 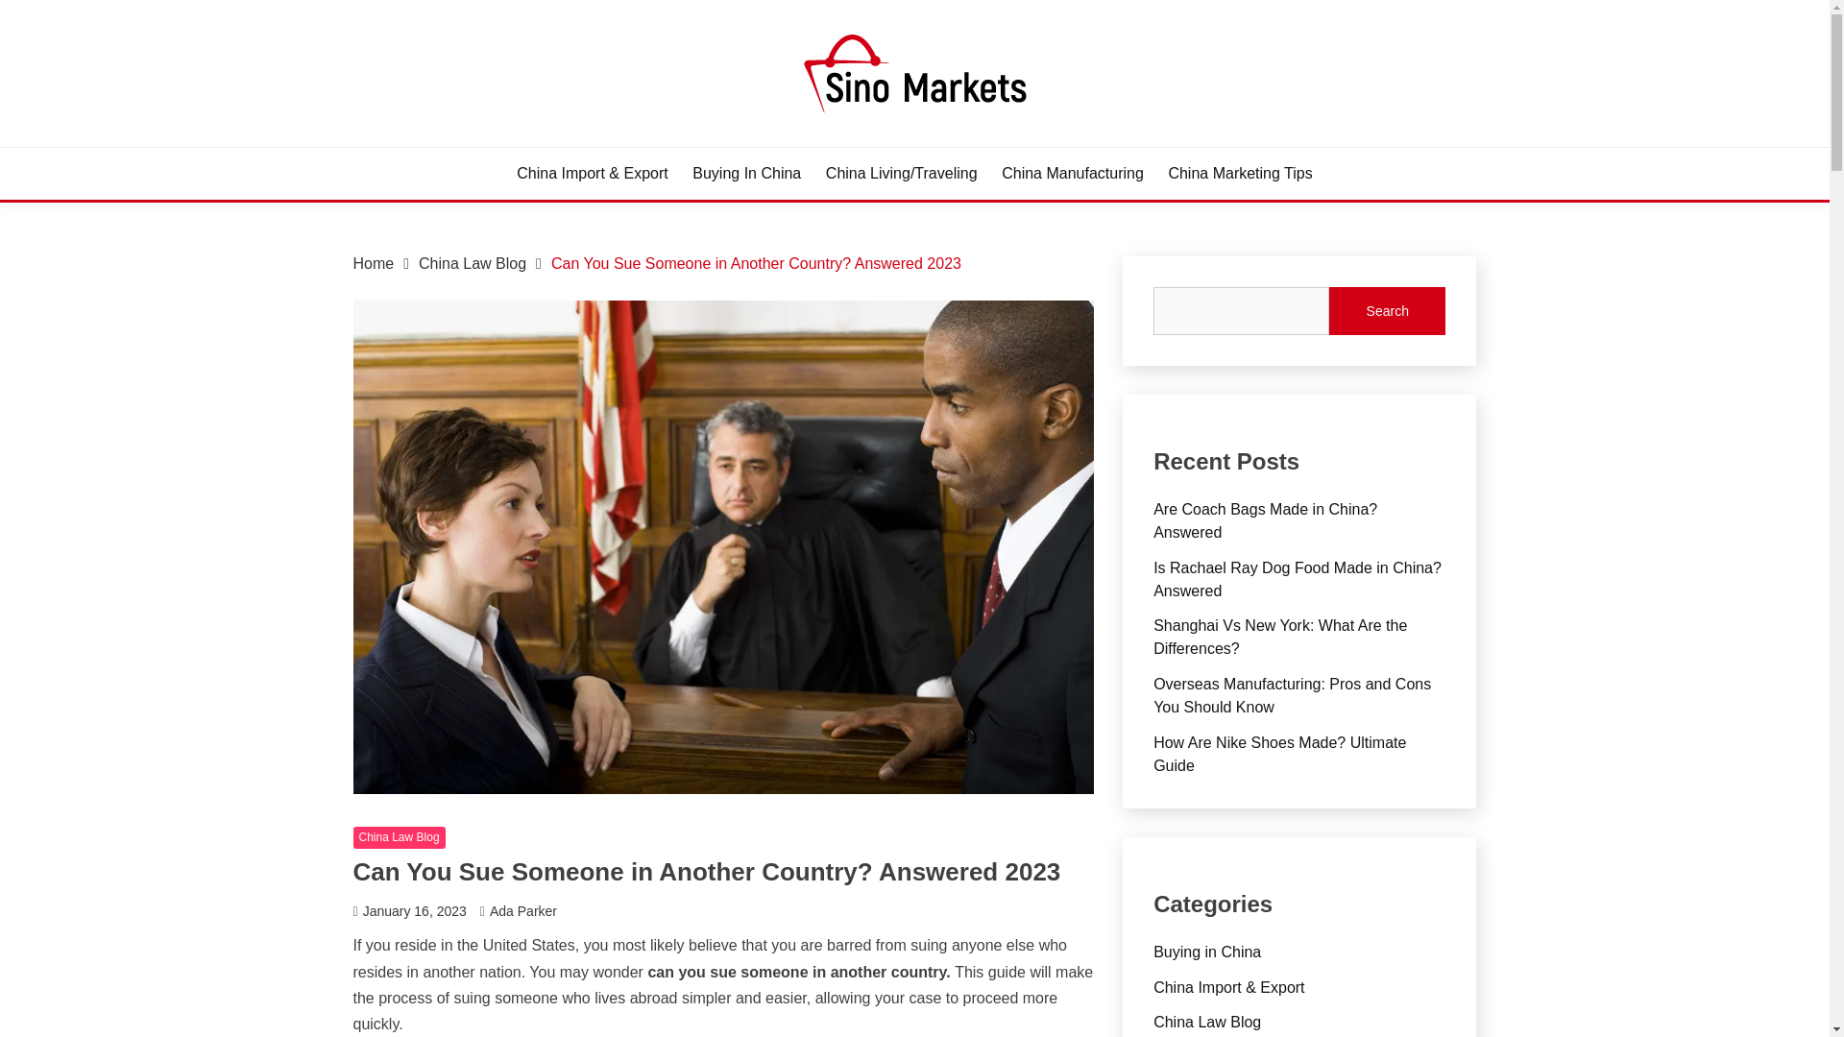 What do you see at coordinates (756, 263) in the screenshot?
I see `Can You Sue Someone in Another Country? Answered 2023` at bounding box center [756, 263].